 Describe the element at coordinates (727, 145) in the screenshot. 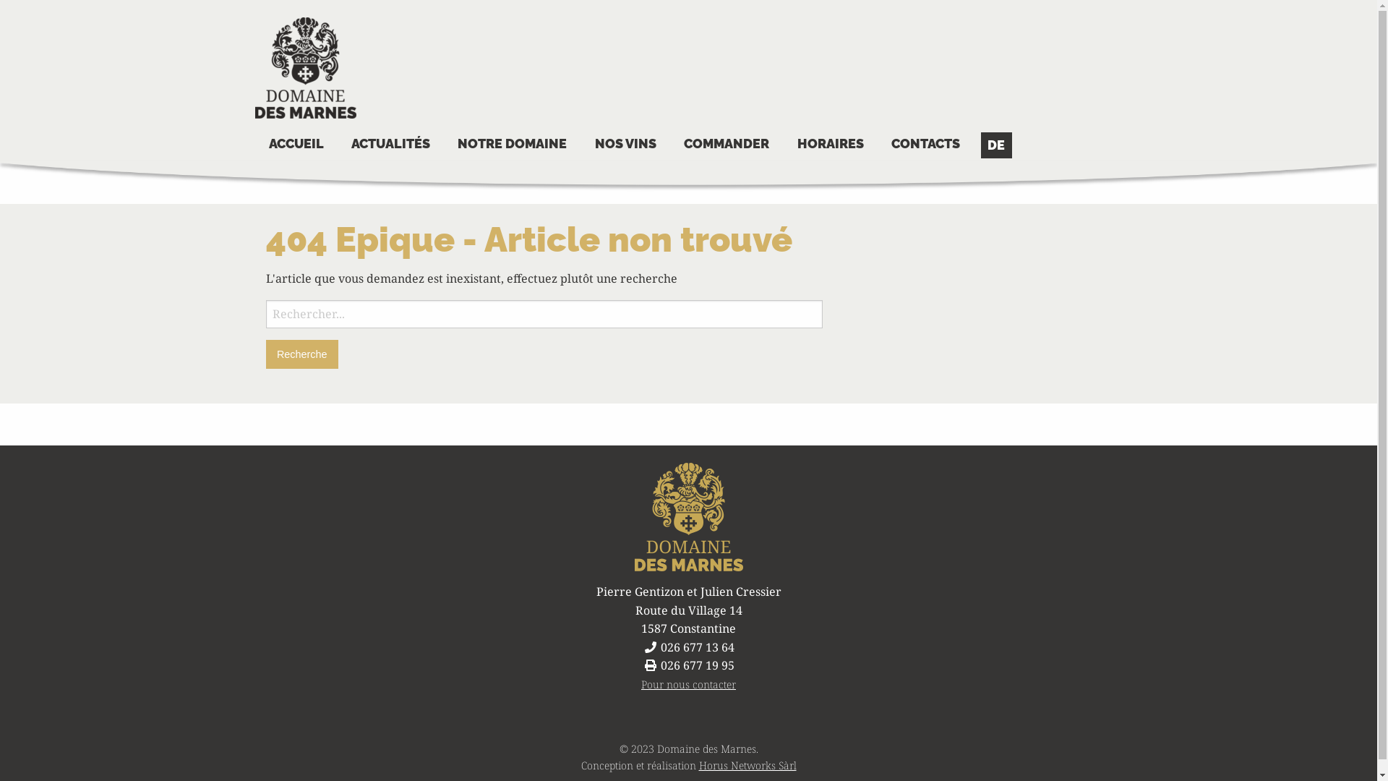

I see `COMMANDER` at that location.